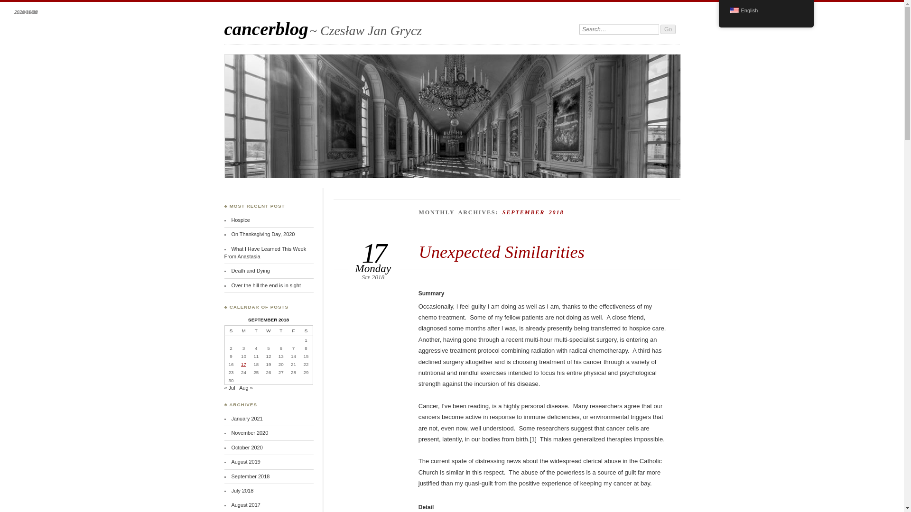  Describe the element at coordinates (251, 476) in the screenshot. I see `September 2018` at that location.